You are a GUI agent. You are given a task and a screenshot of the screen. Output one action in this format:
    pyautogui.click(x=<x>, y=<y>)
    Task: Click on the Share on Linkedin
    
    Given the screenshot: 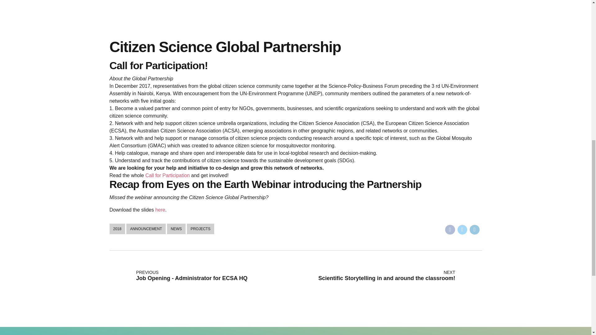 What is the action you would take?
    pyautogui.click(x=474, y=230)
    